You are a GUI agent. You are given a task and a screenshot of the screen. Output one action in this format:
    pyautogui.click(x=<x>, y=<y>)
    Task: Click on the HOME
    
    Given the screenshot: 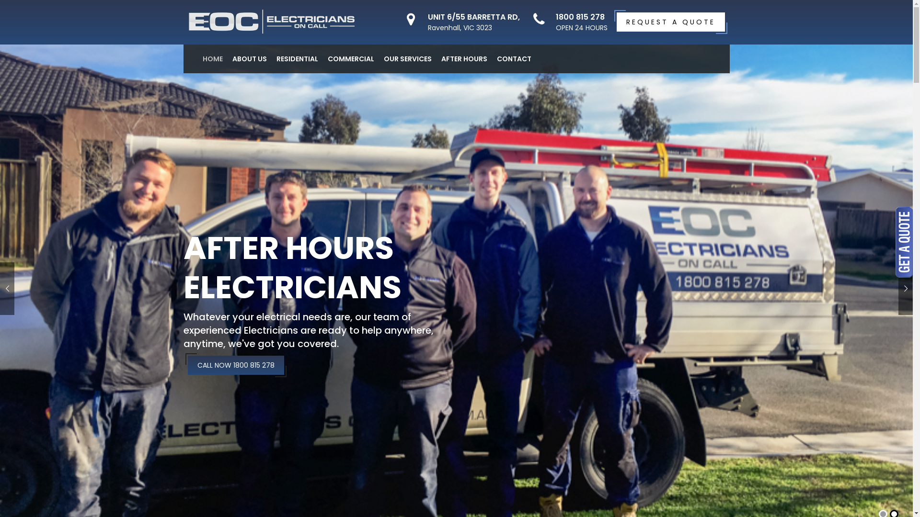 What is the action you would take?
    pyautogui.click(x=212, y=59)
    